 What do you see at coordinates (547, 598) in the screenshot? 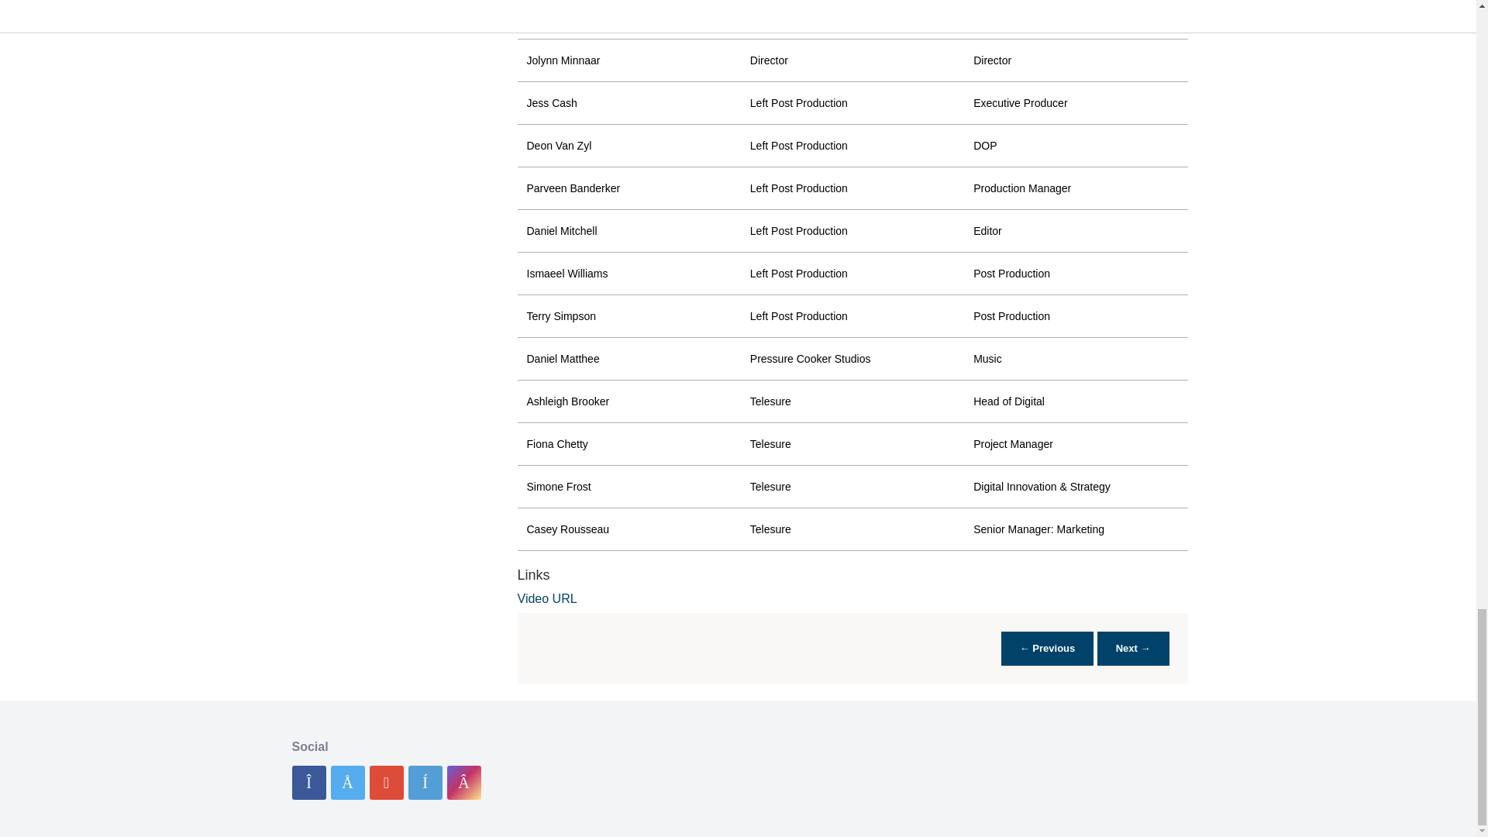
I see `Video URL` at bounding box center [547, 598].